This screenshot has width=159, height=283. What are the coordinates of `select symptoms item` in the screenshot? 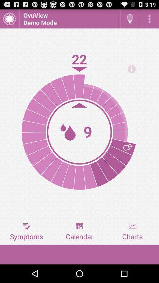 It's located at (26, 231).